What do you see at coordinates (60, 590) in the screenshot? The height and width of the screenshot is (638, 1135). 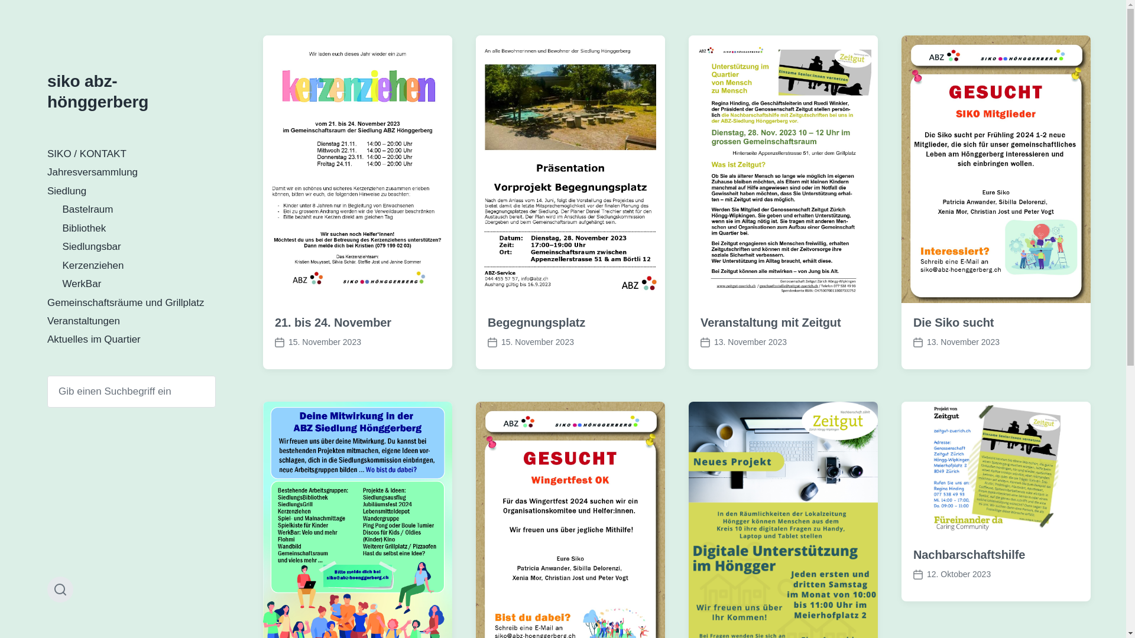 I see `Suchfeld umschalten` at bounding box center [60, 590].